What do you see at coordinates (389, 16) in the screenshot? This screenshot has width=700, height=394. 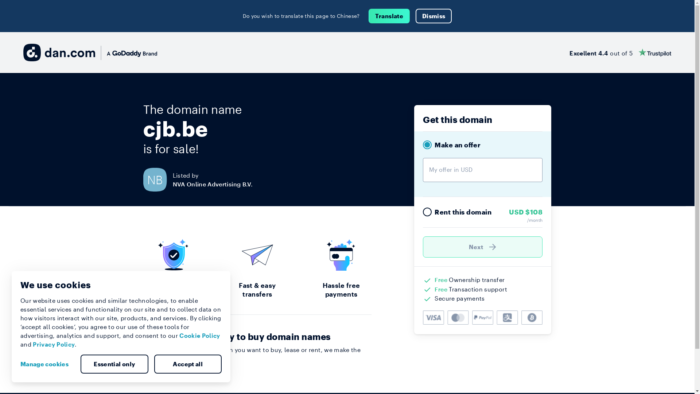 I see `Translate` at bounding box center [389, 16].